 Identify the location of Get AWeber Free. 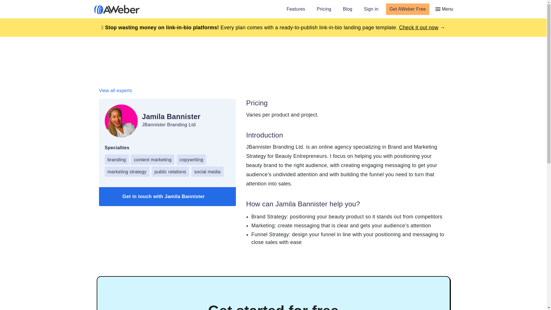
(408, 9).